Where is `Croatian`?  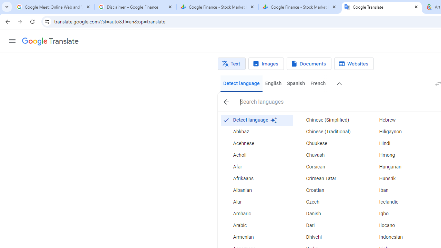 Croatian is located at coordinates (330, 190).